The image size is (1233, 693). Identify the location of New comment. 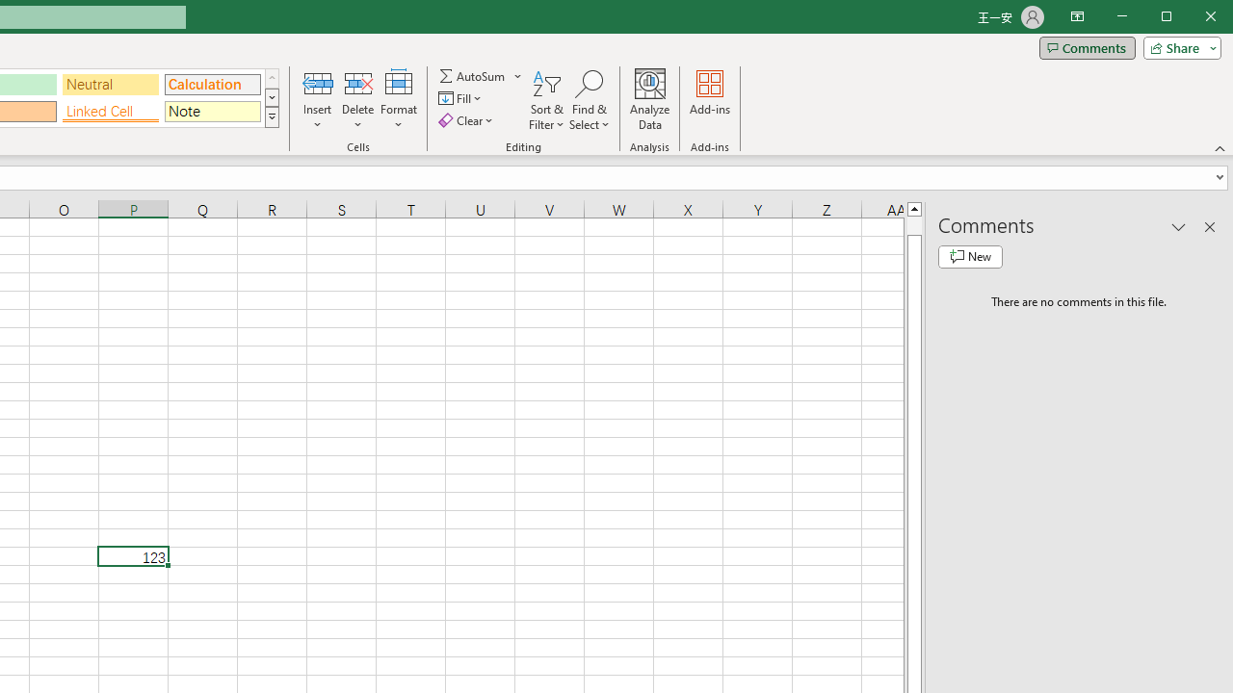
(970, 256).